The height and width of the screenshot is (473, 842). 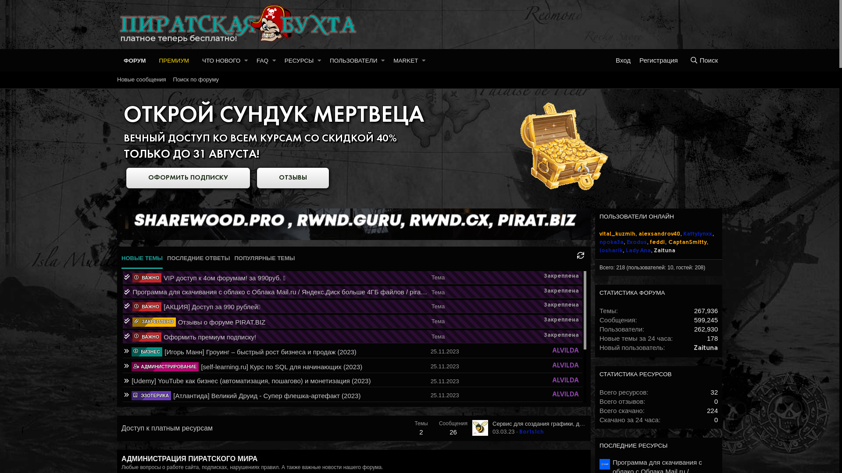 What do you see at coordinates (567, 351) in the screenshot?
I see `ALVILDA` at bounding box center [567, 351].